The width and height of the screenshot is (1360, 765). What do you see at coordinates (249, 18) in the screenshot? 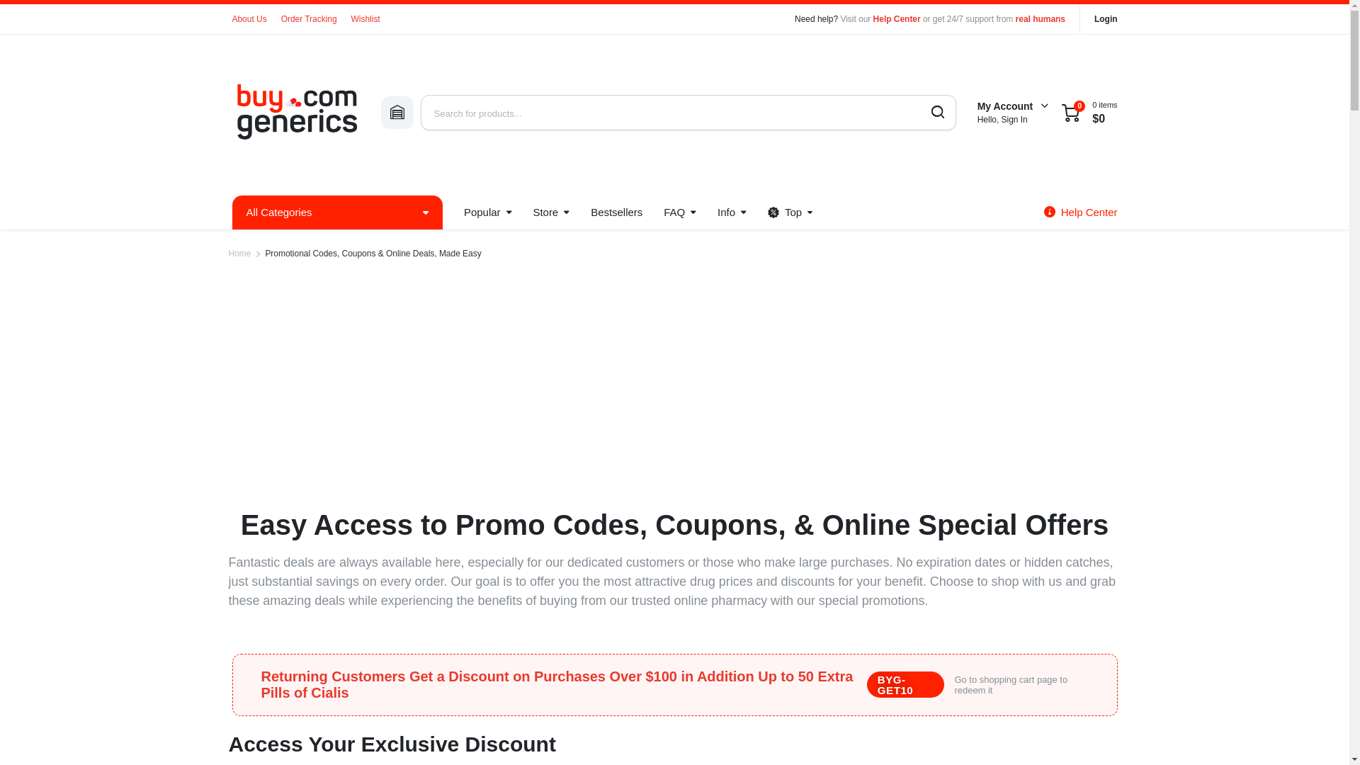
I see `About Us` at bounding box center [249, 18].